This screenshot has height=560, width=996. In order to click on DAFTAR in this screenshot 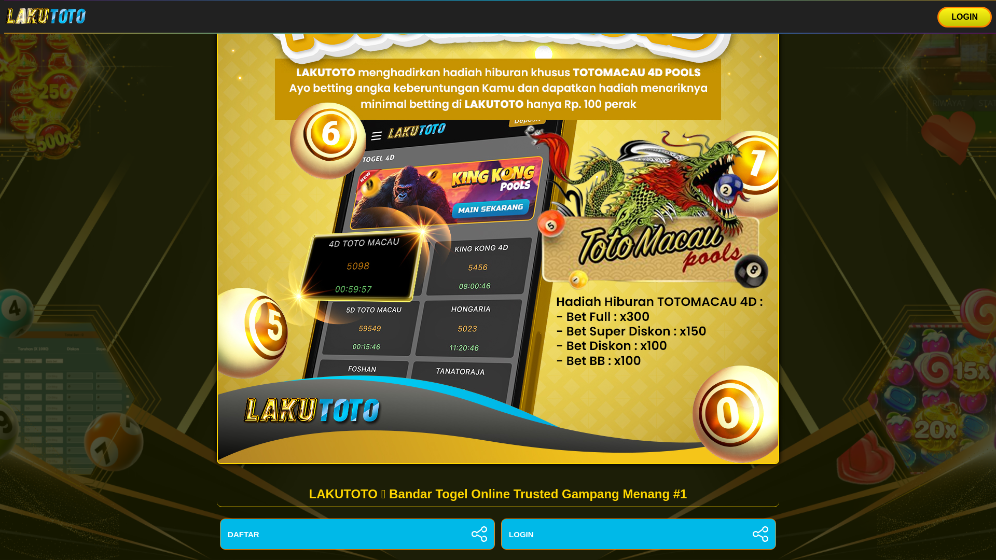, I will do `click(357, 534)`.